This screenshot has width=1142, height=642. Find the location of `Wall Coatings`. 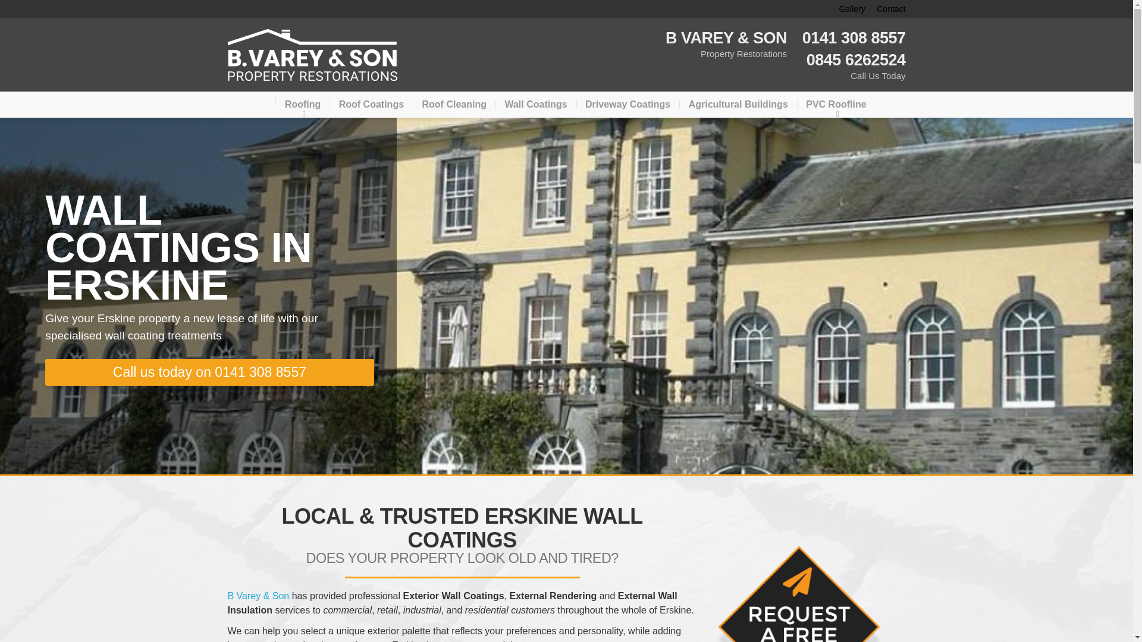

Wall Coatings is located at coordinates (535, 105).